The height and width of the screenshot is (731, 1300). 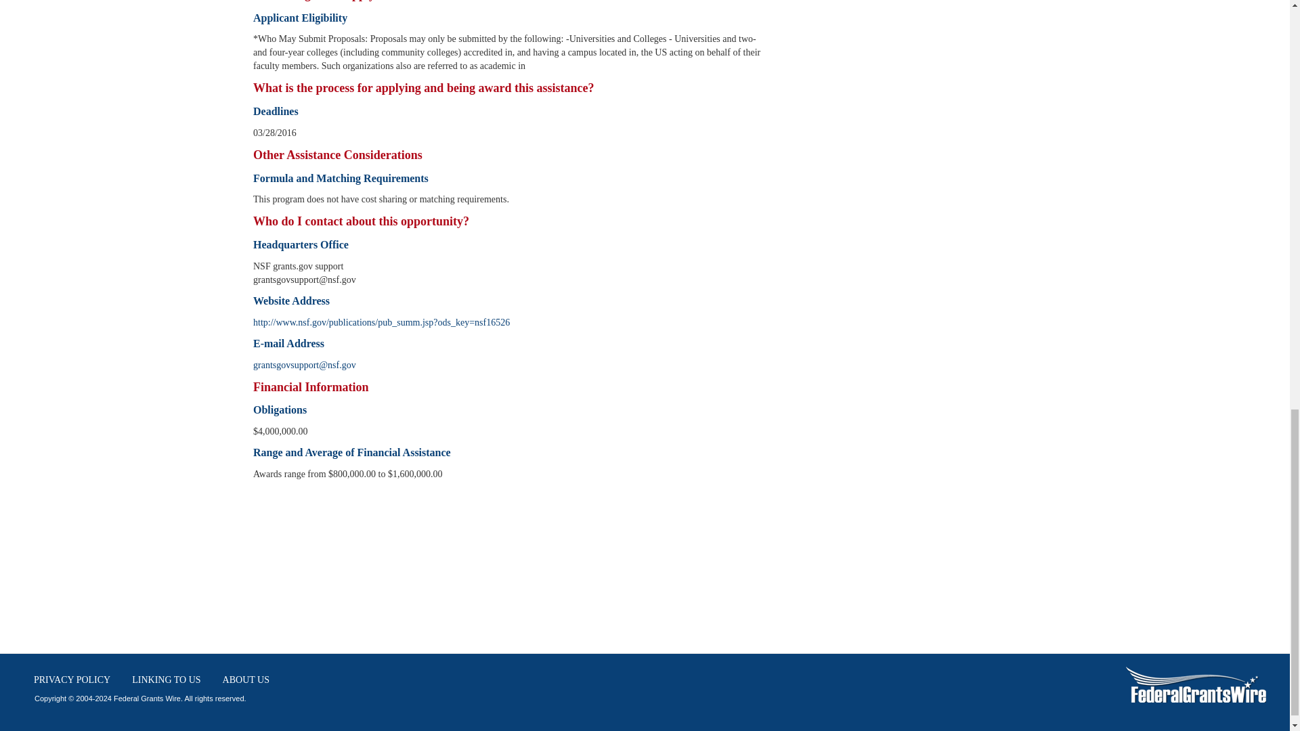 What do you see at coordinates (246, 680) in the screenshot?
I see `ABOUT US` at bounding box center [246, 680].